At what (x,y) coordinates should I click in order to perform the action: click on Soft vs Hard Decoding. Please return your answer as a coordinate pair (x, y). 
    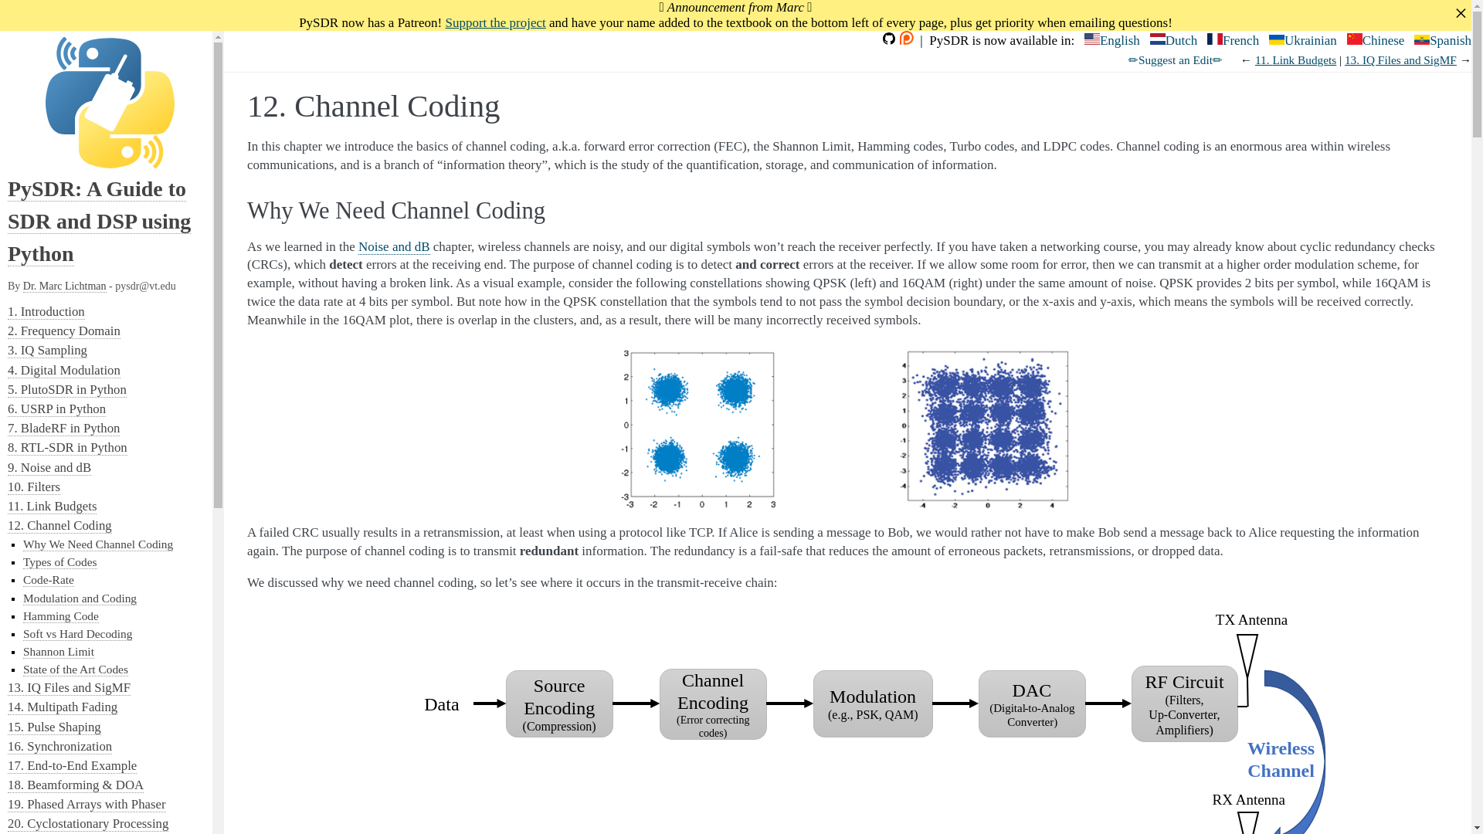
    Looking at the image, I should click on (77, 634).